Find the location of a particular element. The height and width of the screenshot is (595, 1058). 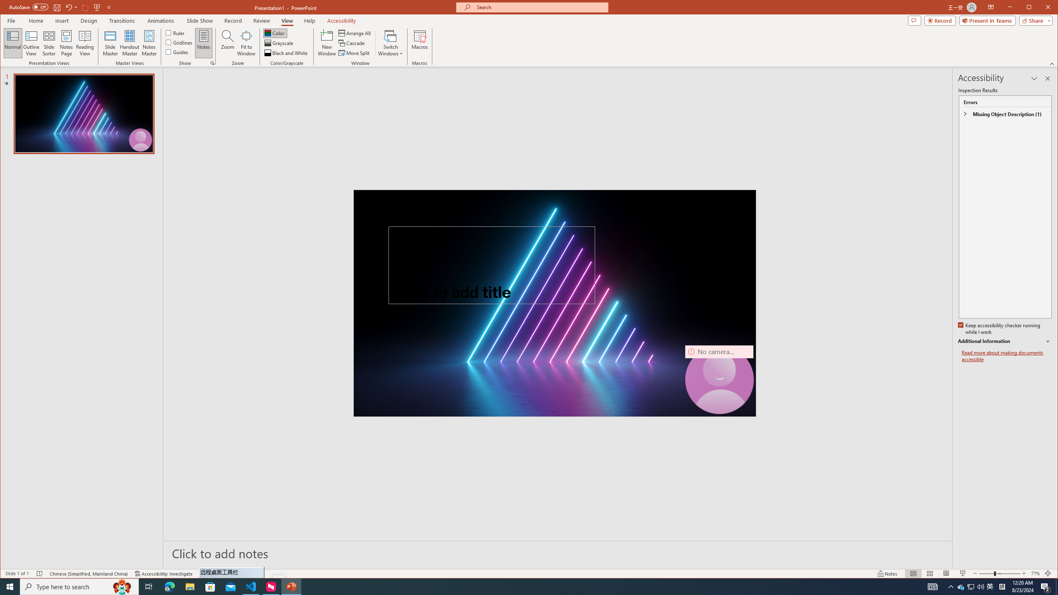

Grid Settings... is located at coordinates (212, 63).